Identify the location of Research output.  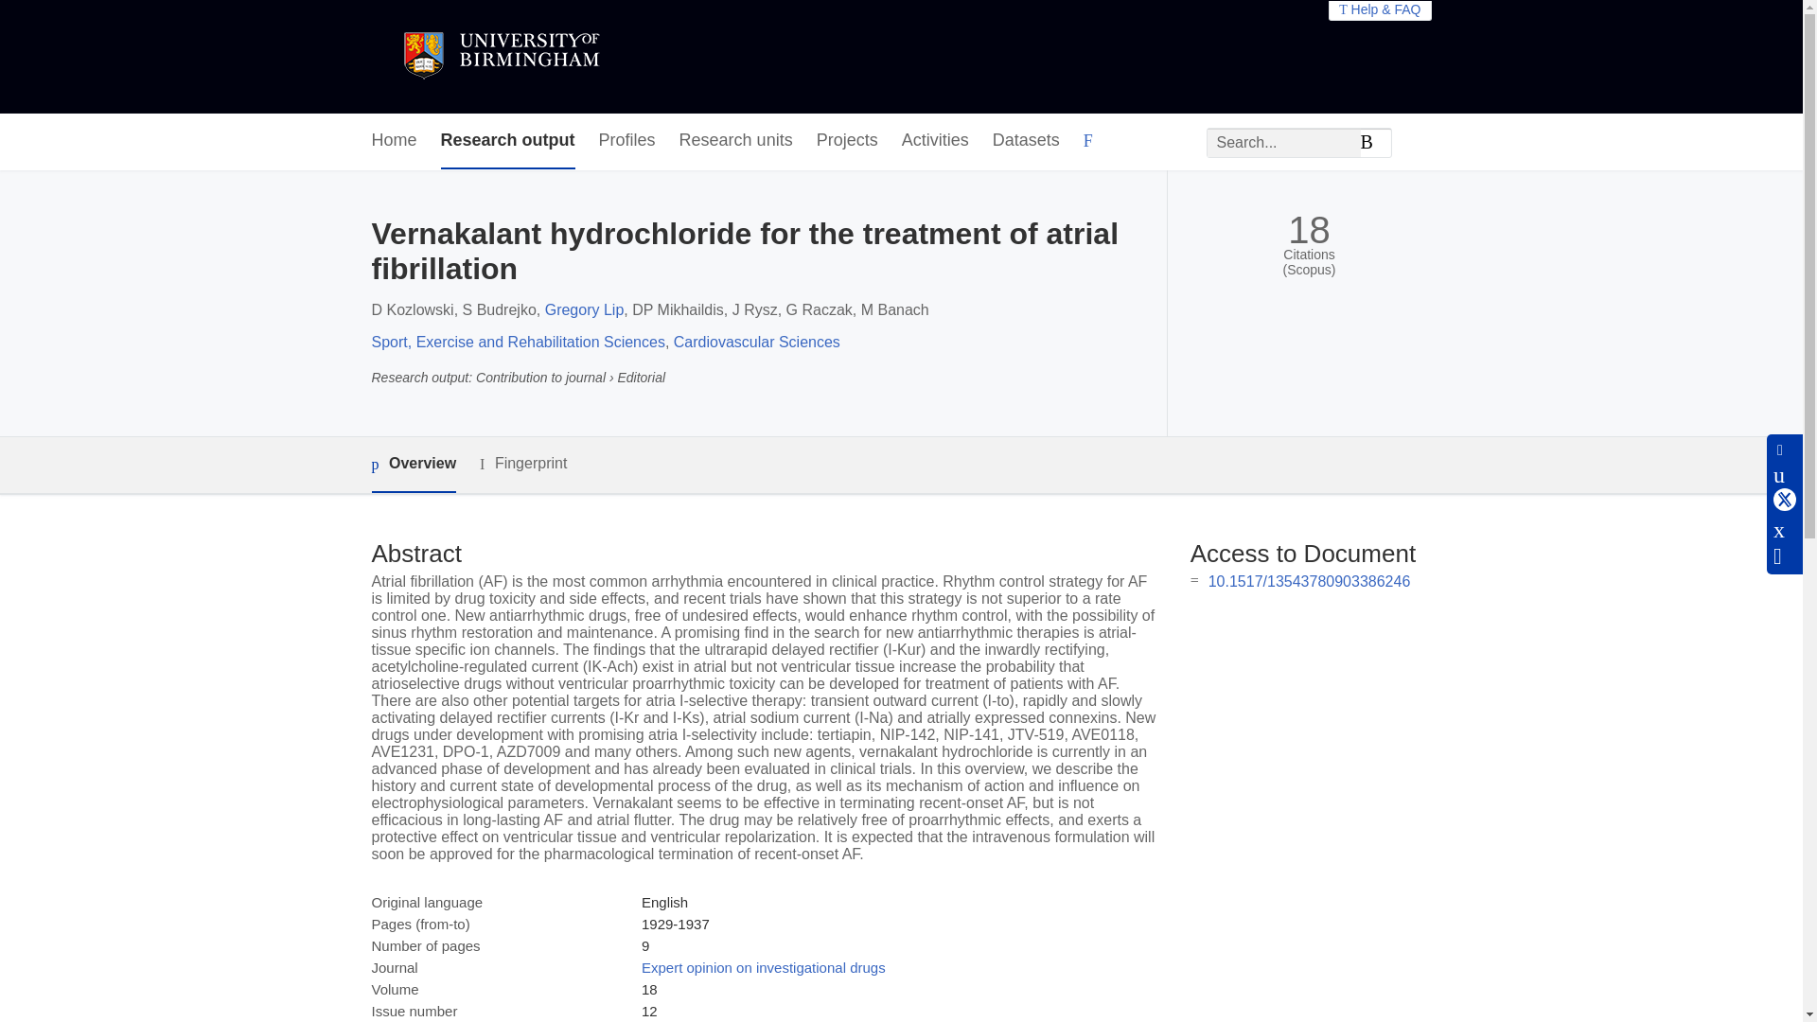
(508, 141).